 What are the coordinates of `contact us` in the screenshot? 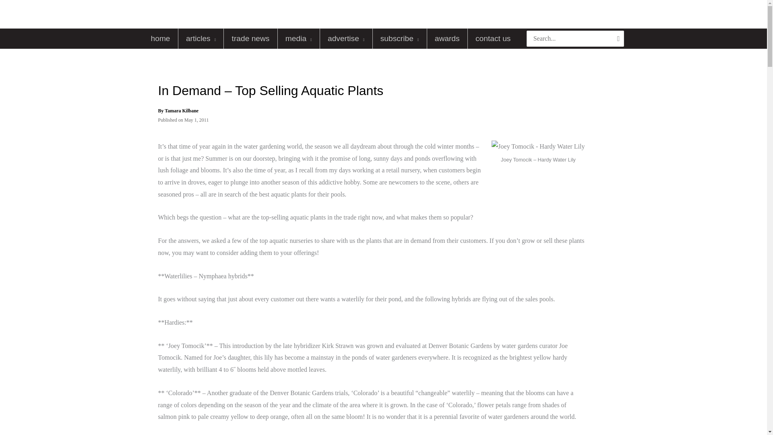 It's located at (493, 39).